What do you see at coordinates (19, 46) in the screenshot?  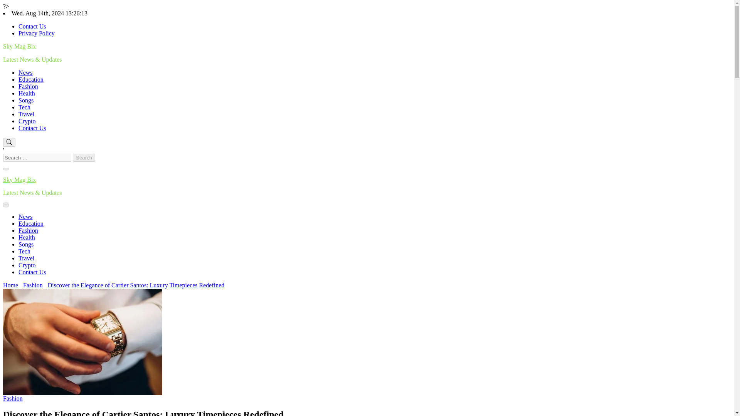 I see `Sky Mag Bix` at bounding box center [19, 46].